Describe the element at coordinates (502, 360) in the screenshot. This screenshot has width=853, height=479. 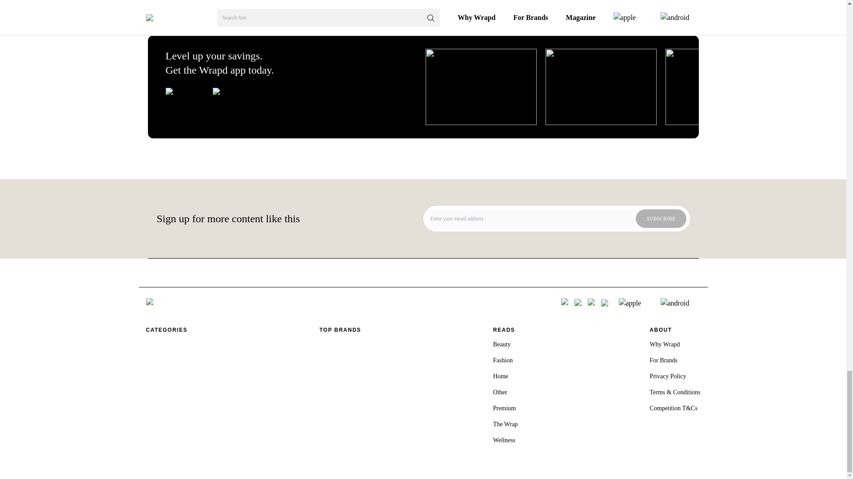
I see `Fashion` at that location.